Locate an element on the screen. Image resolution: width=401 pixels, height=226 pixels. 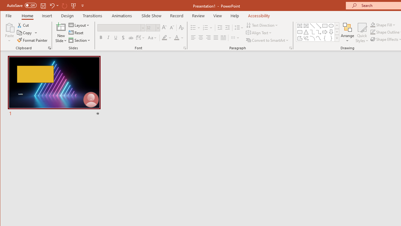
Bullets is located at coordinates (193, 28).